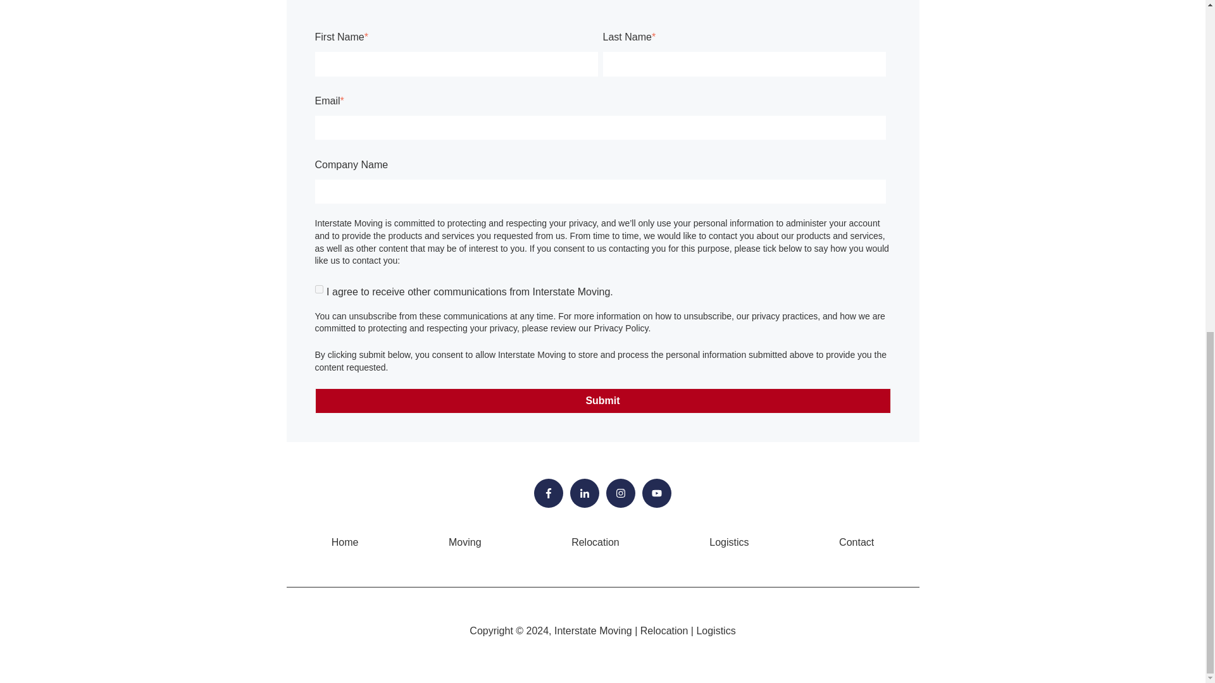  What do you see at coordinates (856, 542) in the screenshot?
I see `Contact` at bounding box center [856, 542].